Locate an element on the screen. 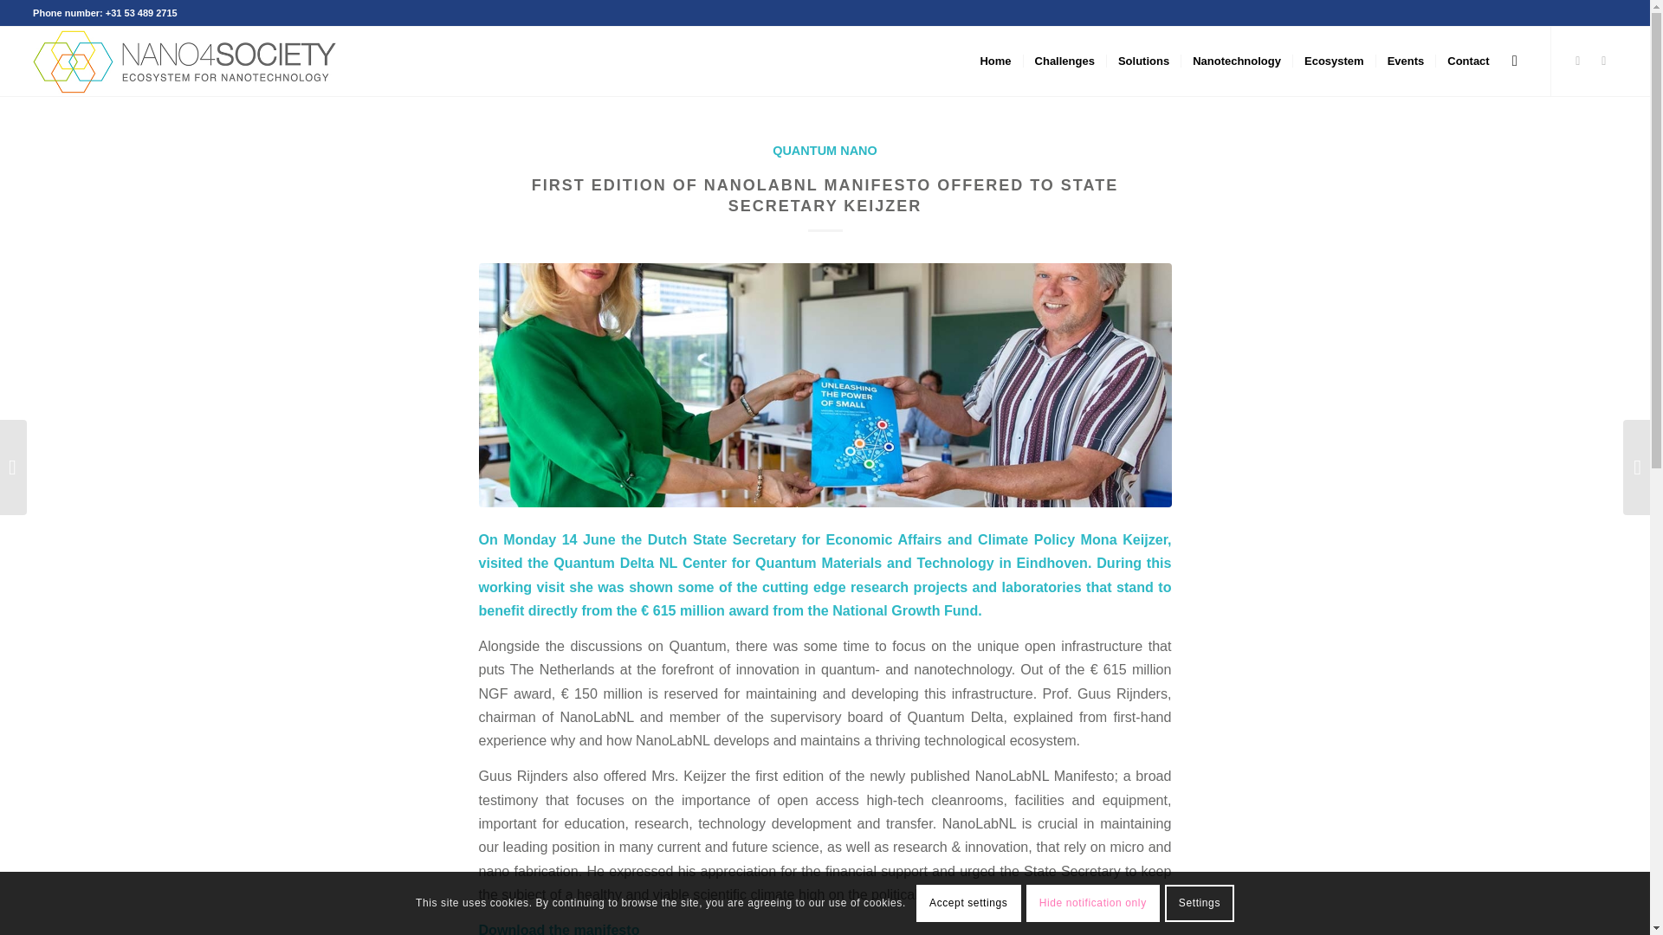 The width and height of the screenshot is (1663, 935). Contact is located at coordinates (1467, 61).